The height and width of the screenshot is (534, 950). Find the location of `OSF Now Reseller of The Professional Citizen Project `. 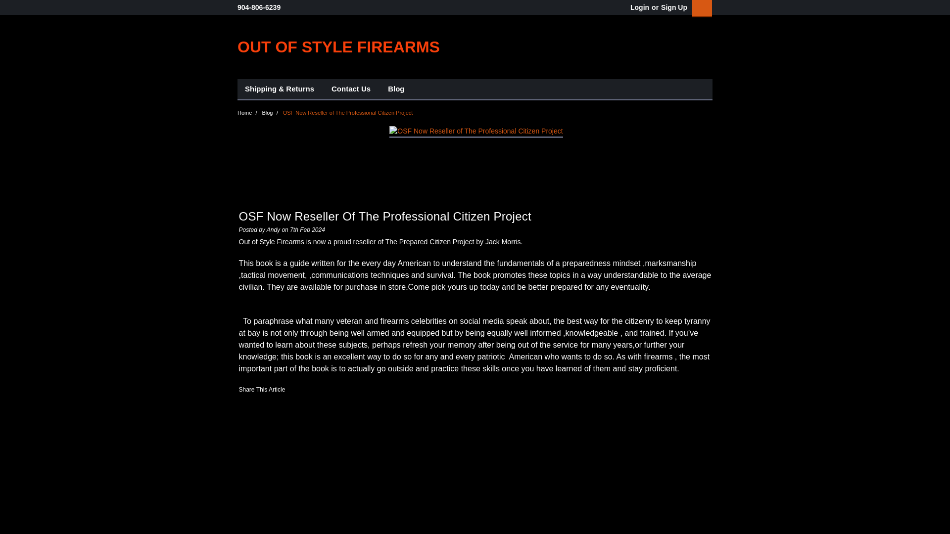

OSF Now Reseller of The Professional Citizen Project  is located at coordinates (476, 131).